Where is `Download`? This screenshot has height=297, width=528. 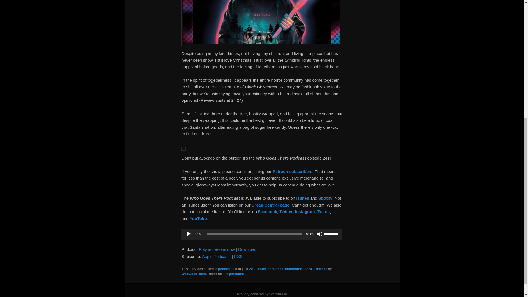
Download is located at coordinates (247, 249).